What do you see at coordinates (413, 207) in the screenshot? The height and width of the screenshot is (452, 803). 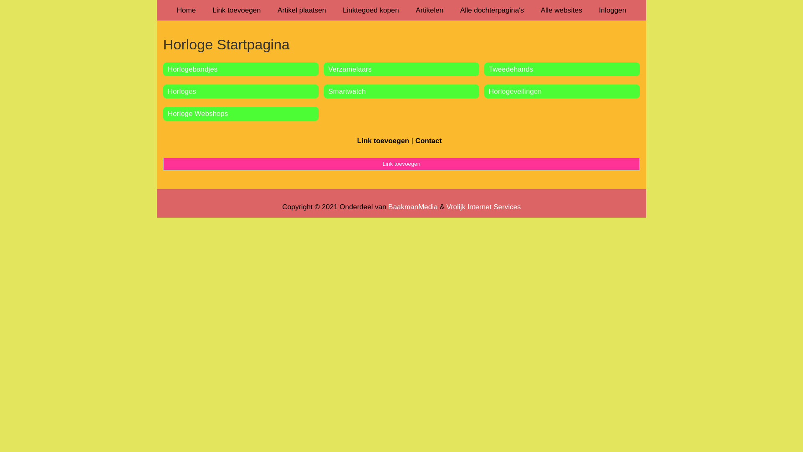 I see `BaakmanMedia` at bounding box center [413, 207].